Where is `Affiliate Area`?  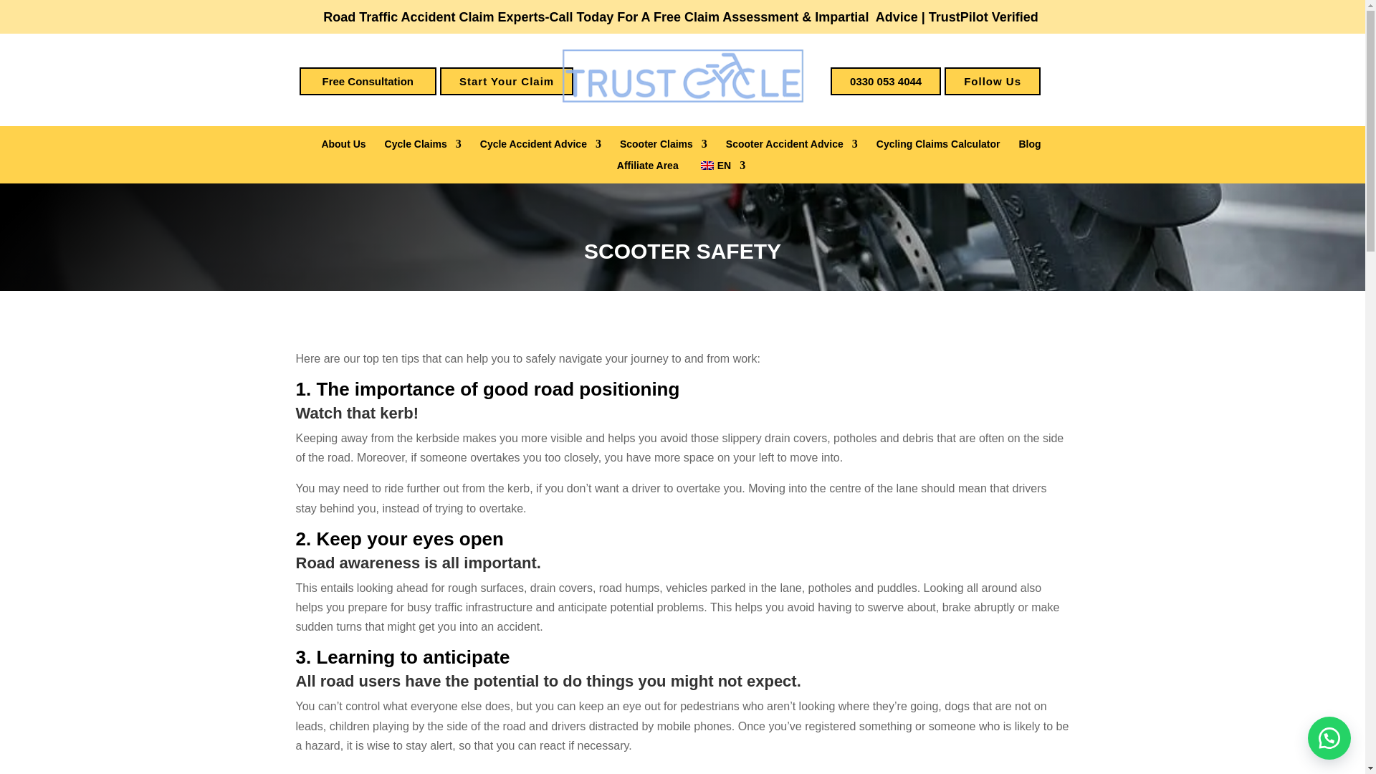 Affiliate Area is located at coordinates (647, 168).